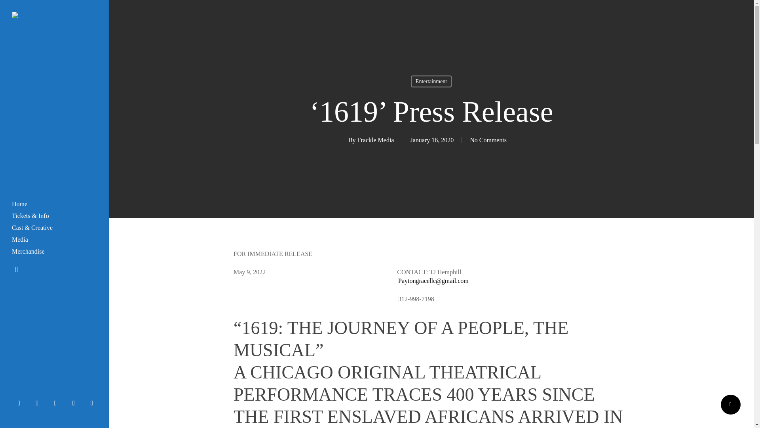 This screenshot has height=428, width=760. I want to click on facebook, so click(39, 403).